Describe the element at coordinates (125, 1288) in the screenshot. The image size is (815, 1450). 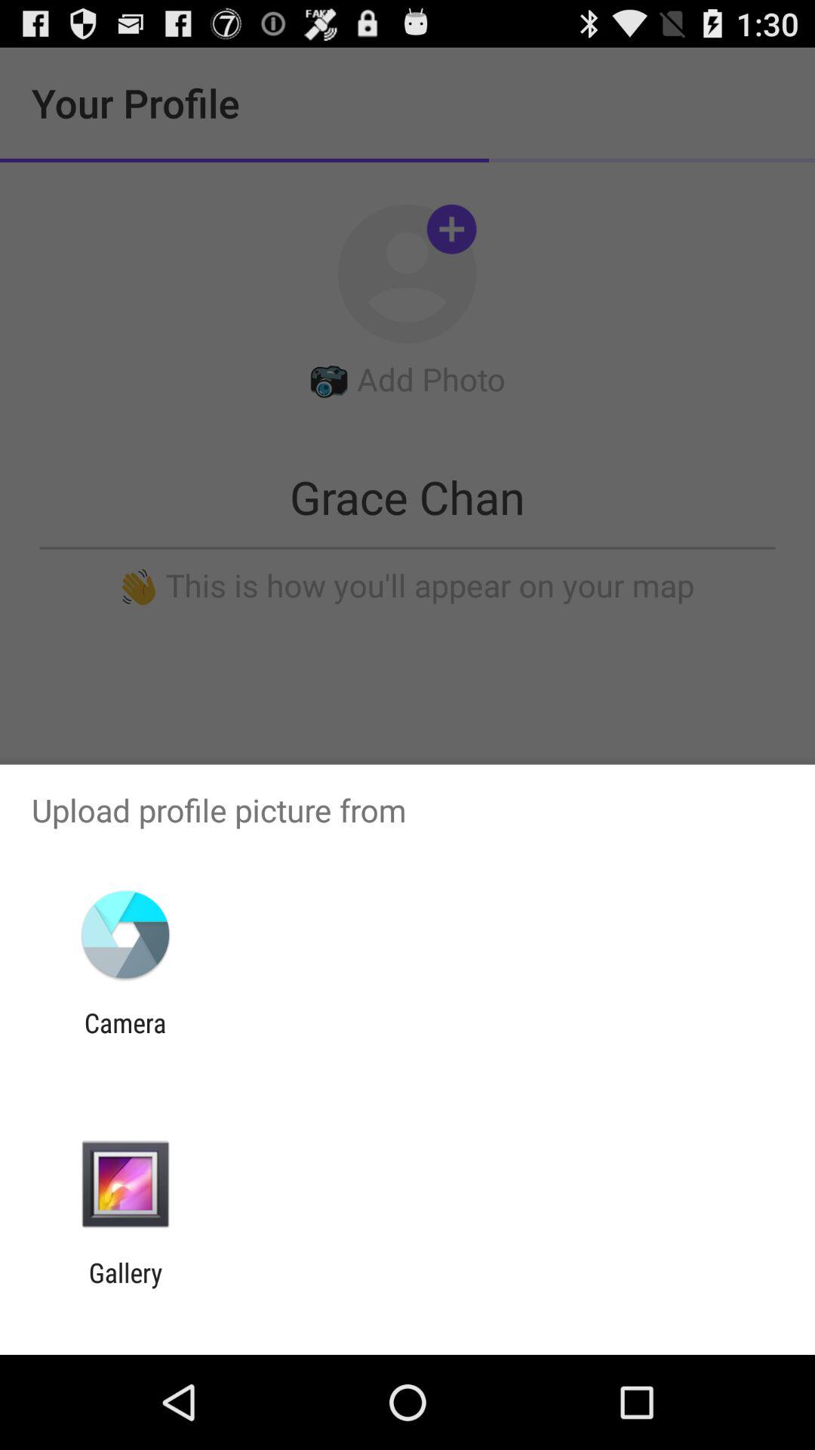
I see `select gallery icon` at that location.